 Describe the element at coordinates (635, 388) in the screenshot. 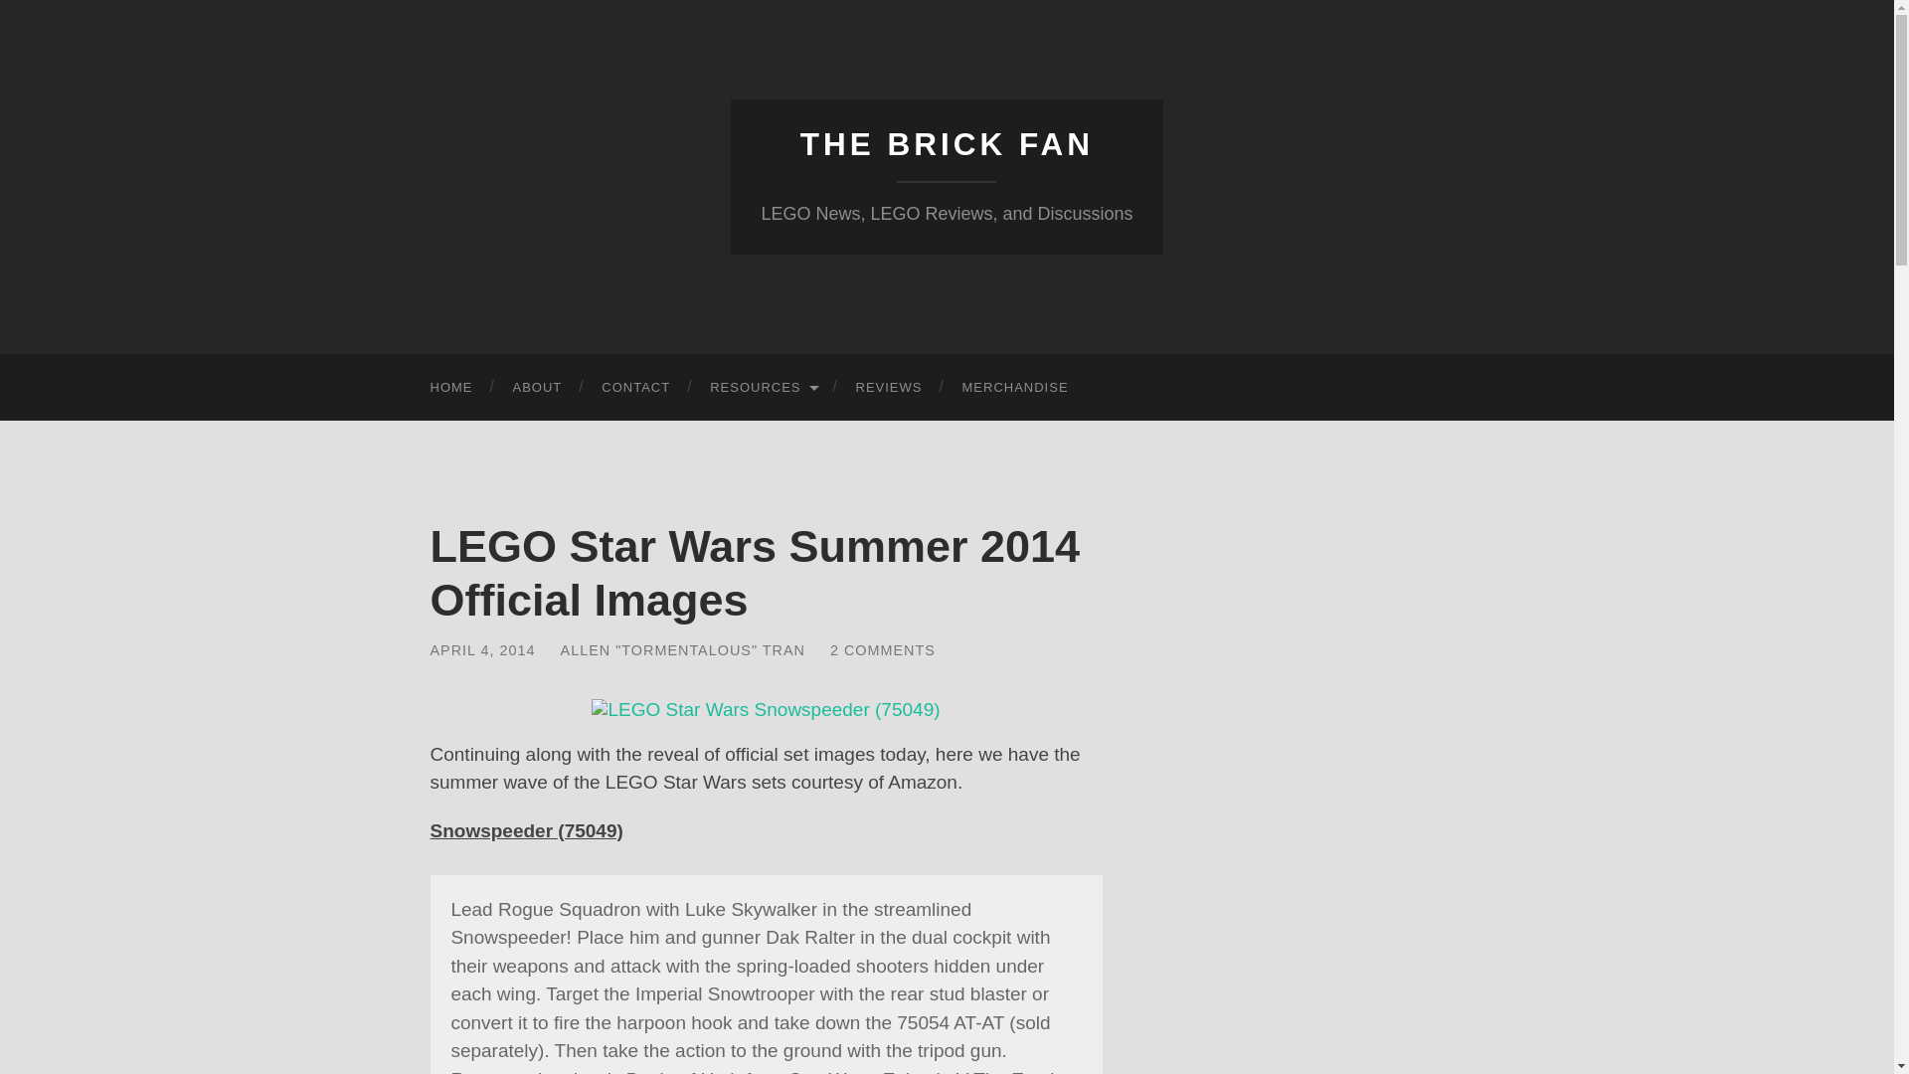

I see `CONTACT` at that location.